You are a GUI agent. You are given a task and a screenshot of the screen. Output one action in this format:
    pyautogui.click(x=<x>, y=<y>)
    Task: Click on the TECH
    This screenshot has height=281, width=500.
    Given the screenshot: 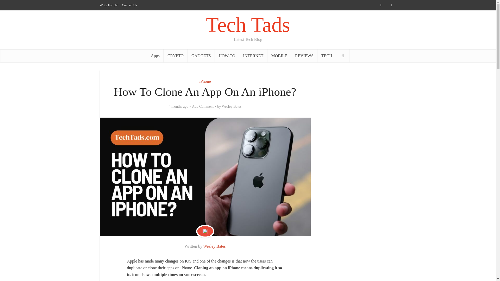 What is the action you would take?
    pyautogui.click(x=327, y=56)
    